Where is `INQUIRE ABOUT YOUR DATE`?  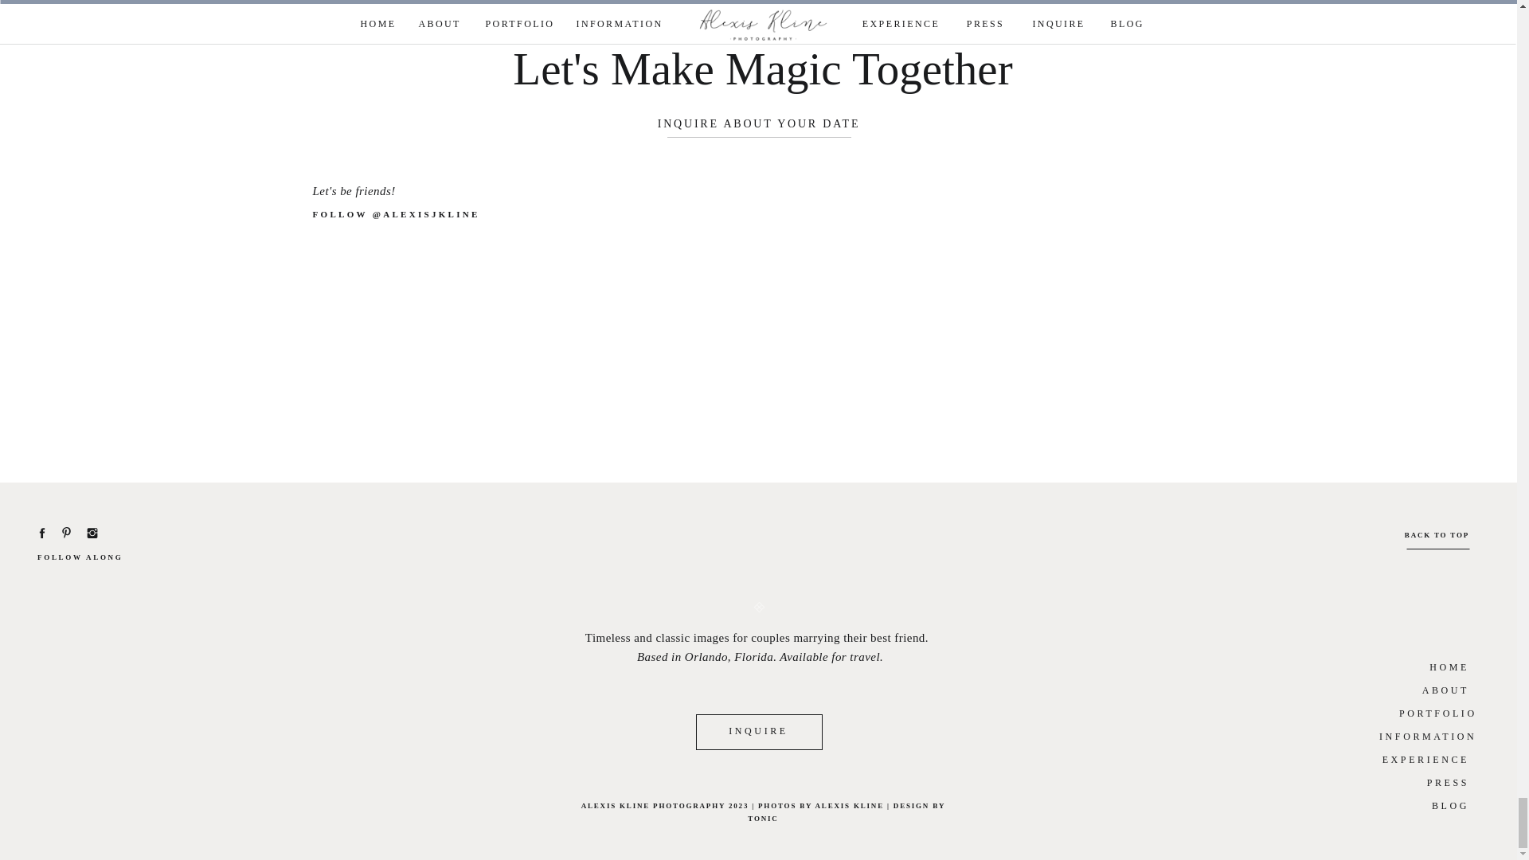
INQUIRE ABOUT YOUR DATE is located at coordinates (759, 125).